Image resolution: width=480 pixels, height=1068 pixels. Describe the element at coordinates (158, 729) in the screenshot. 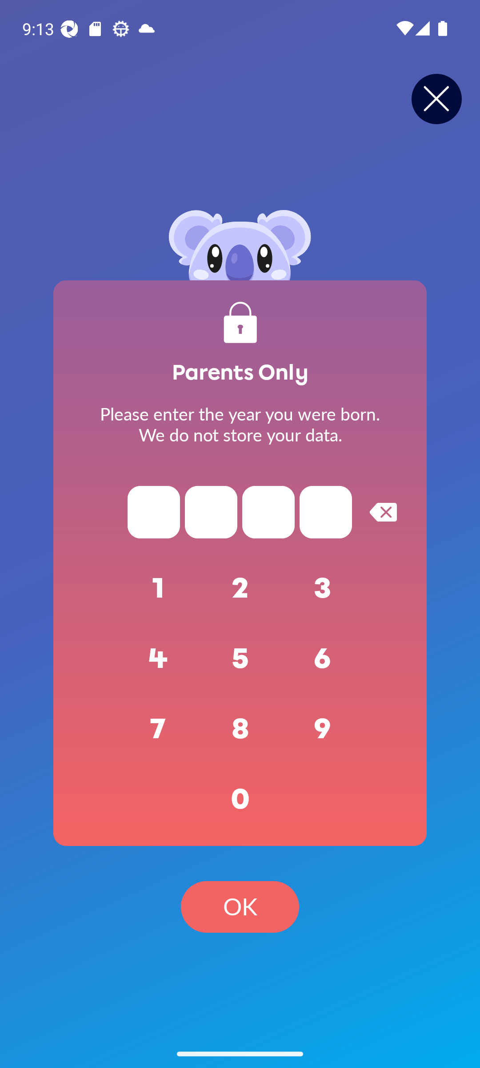

I see `7` at that location.